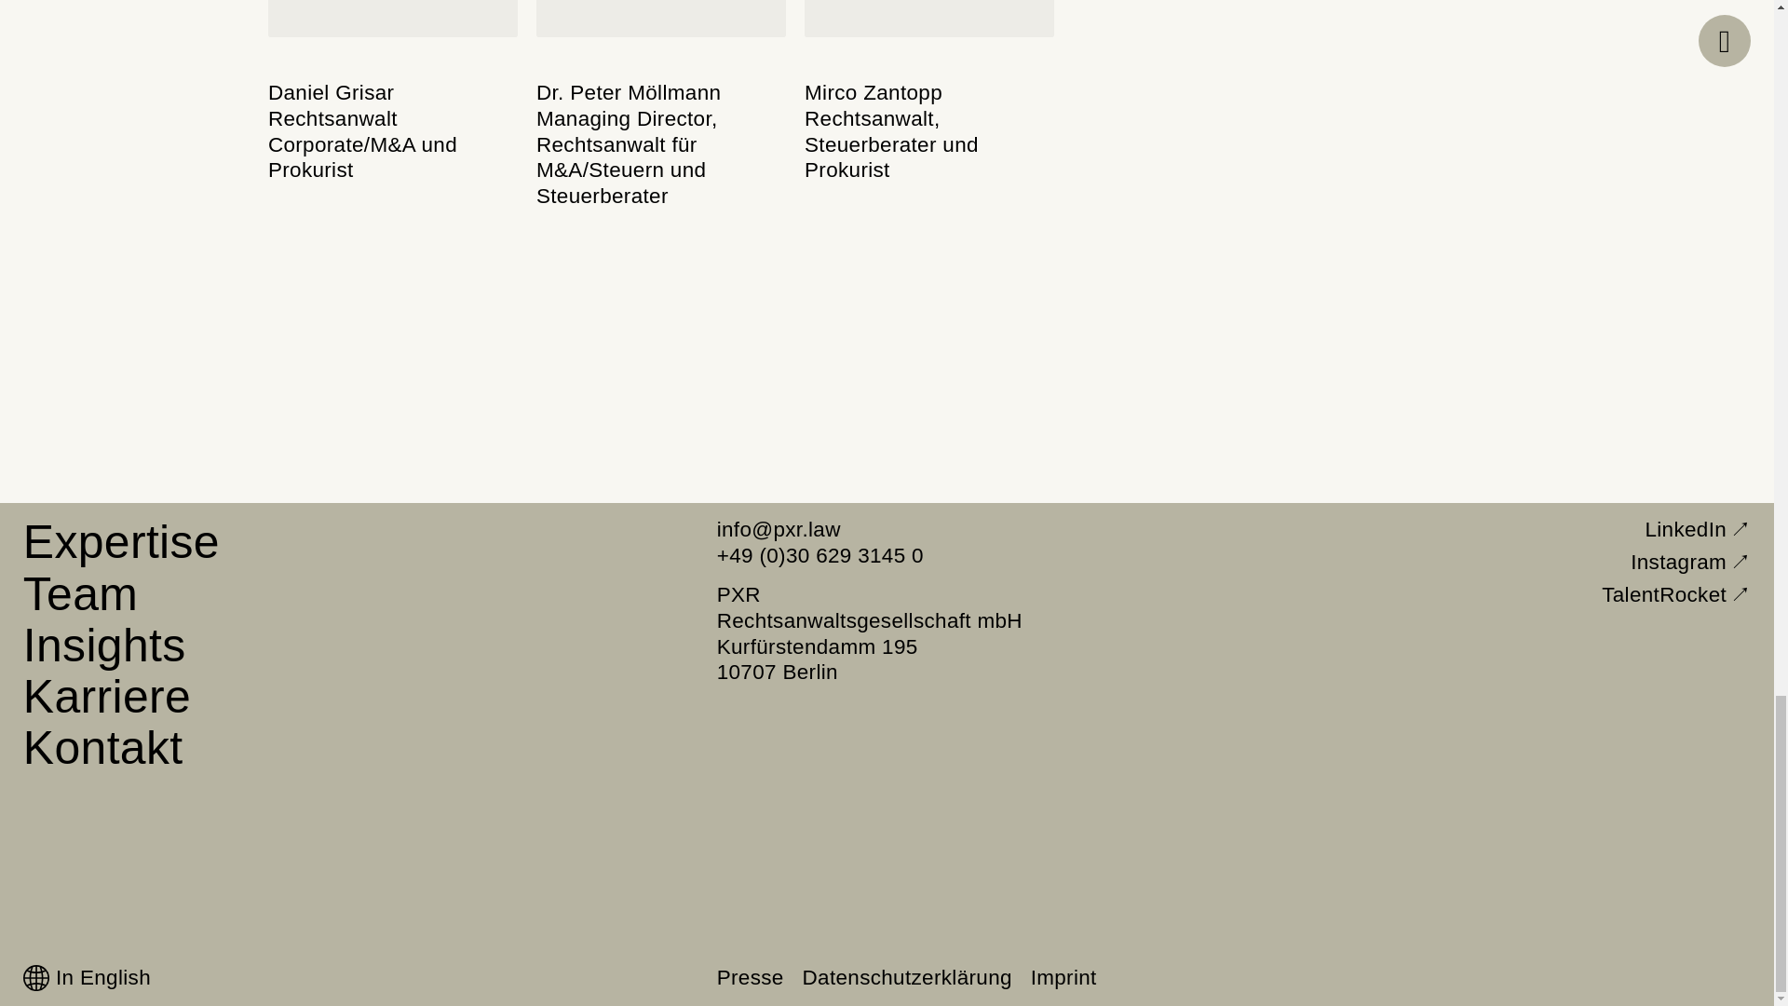 Image resolution: width=1788 pixels, height=1006 pixels. What do you see at coordinates (102, 645) in the screenshot?
I see `Karriere` at bounding box center [102, 645].